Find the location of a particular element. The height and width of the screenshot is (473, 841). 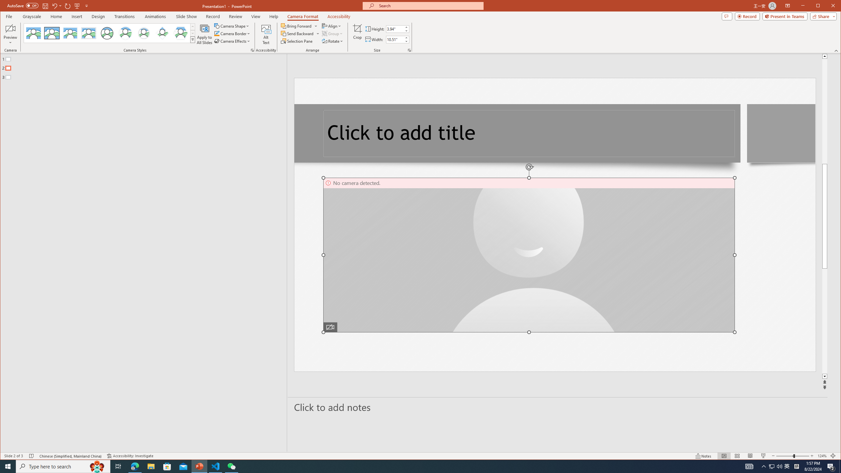

Soft Edge Rectangle is located at coordinates (89, 33).